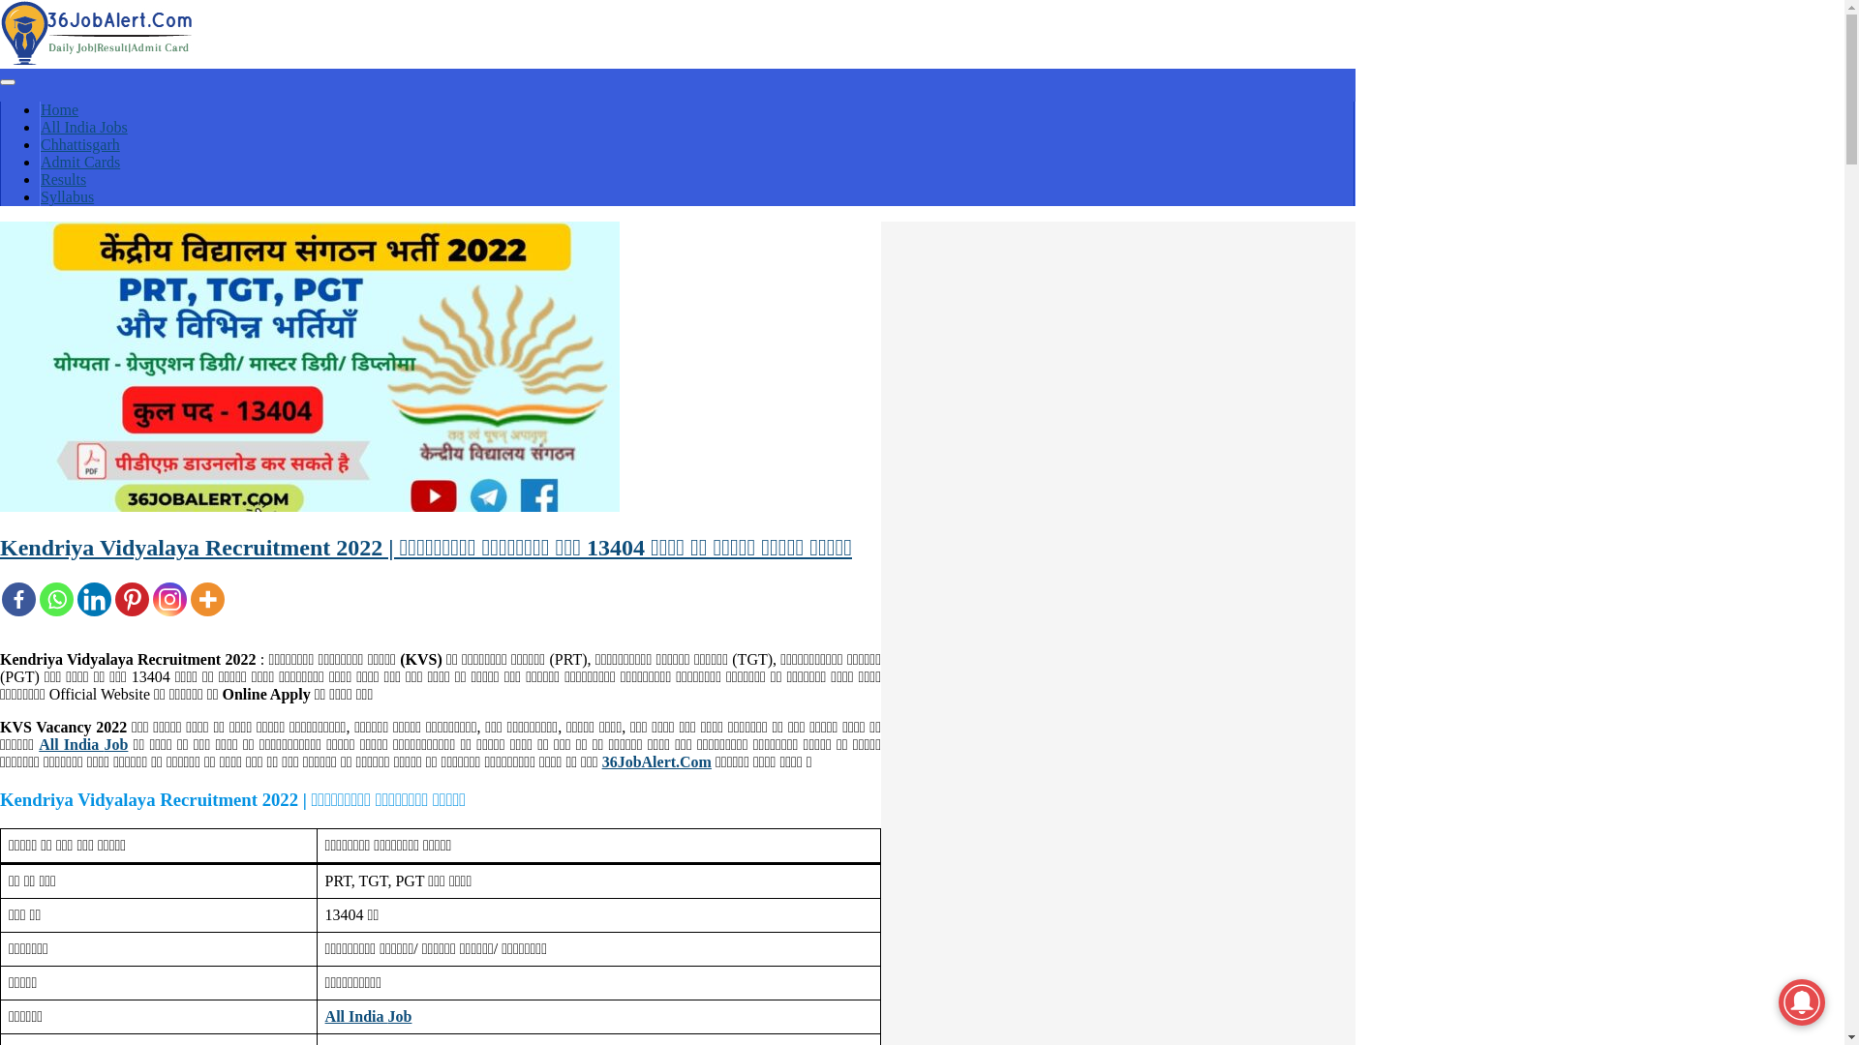 The image size is (1859, 1045). Describe the element at coordinates (56, 600) in the screenshot. I see `Whatsapp` at that location.